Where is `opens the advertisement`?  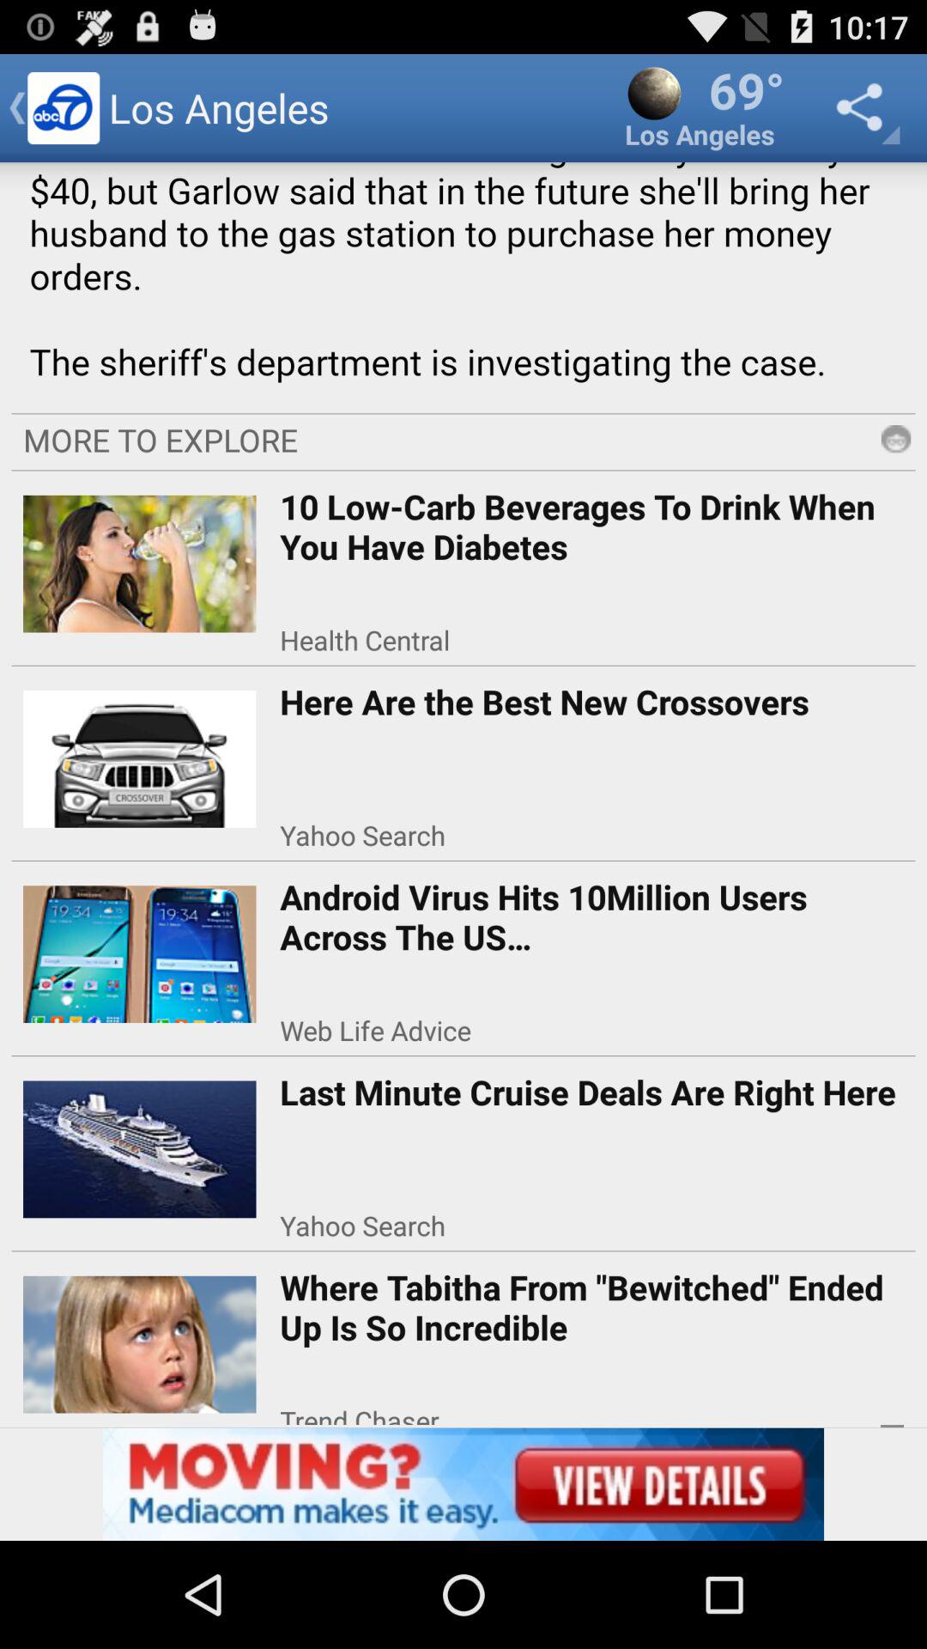
opens the advertisement is located at coordinates (463, 1484).